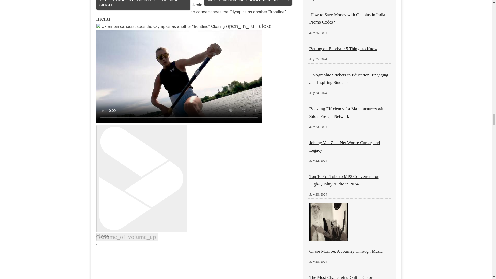  I want to click on Chase Monroe: A Journey Through Music, so click(346, 251).